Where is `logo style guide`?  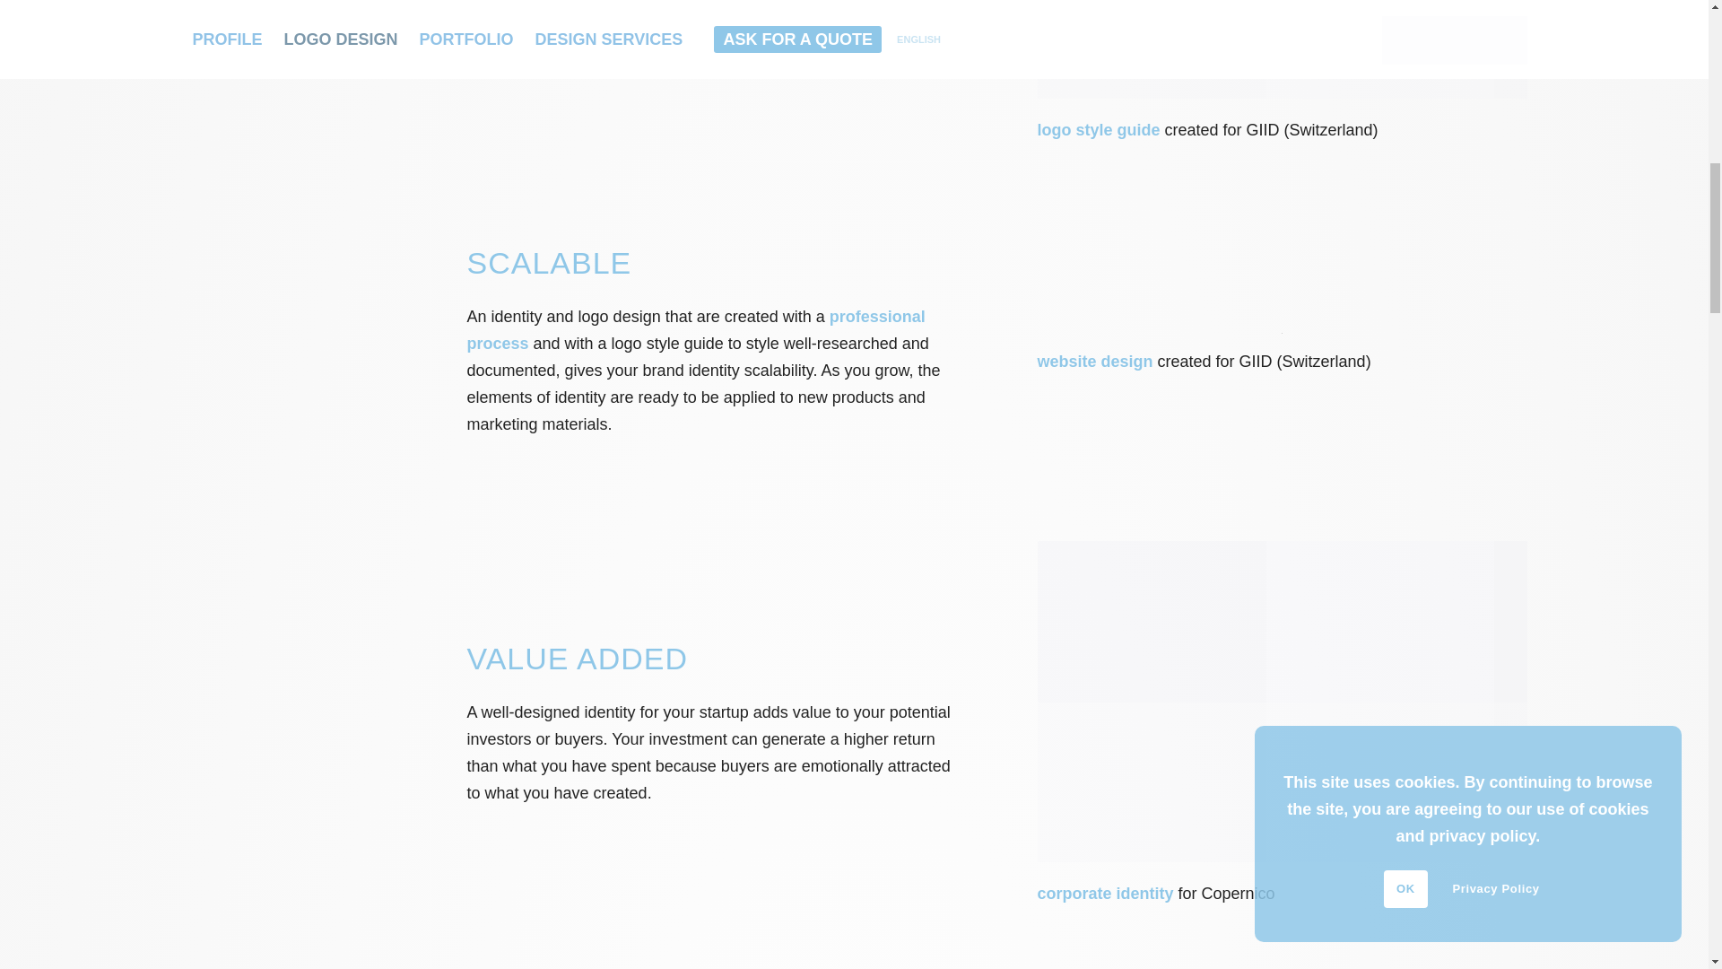
logo style guide is located at coordinates (1098, 130).